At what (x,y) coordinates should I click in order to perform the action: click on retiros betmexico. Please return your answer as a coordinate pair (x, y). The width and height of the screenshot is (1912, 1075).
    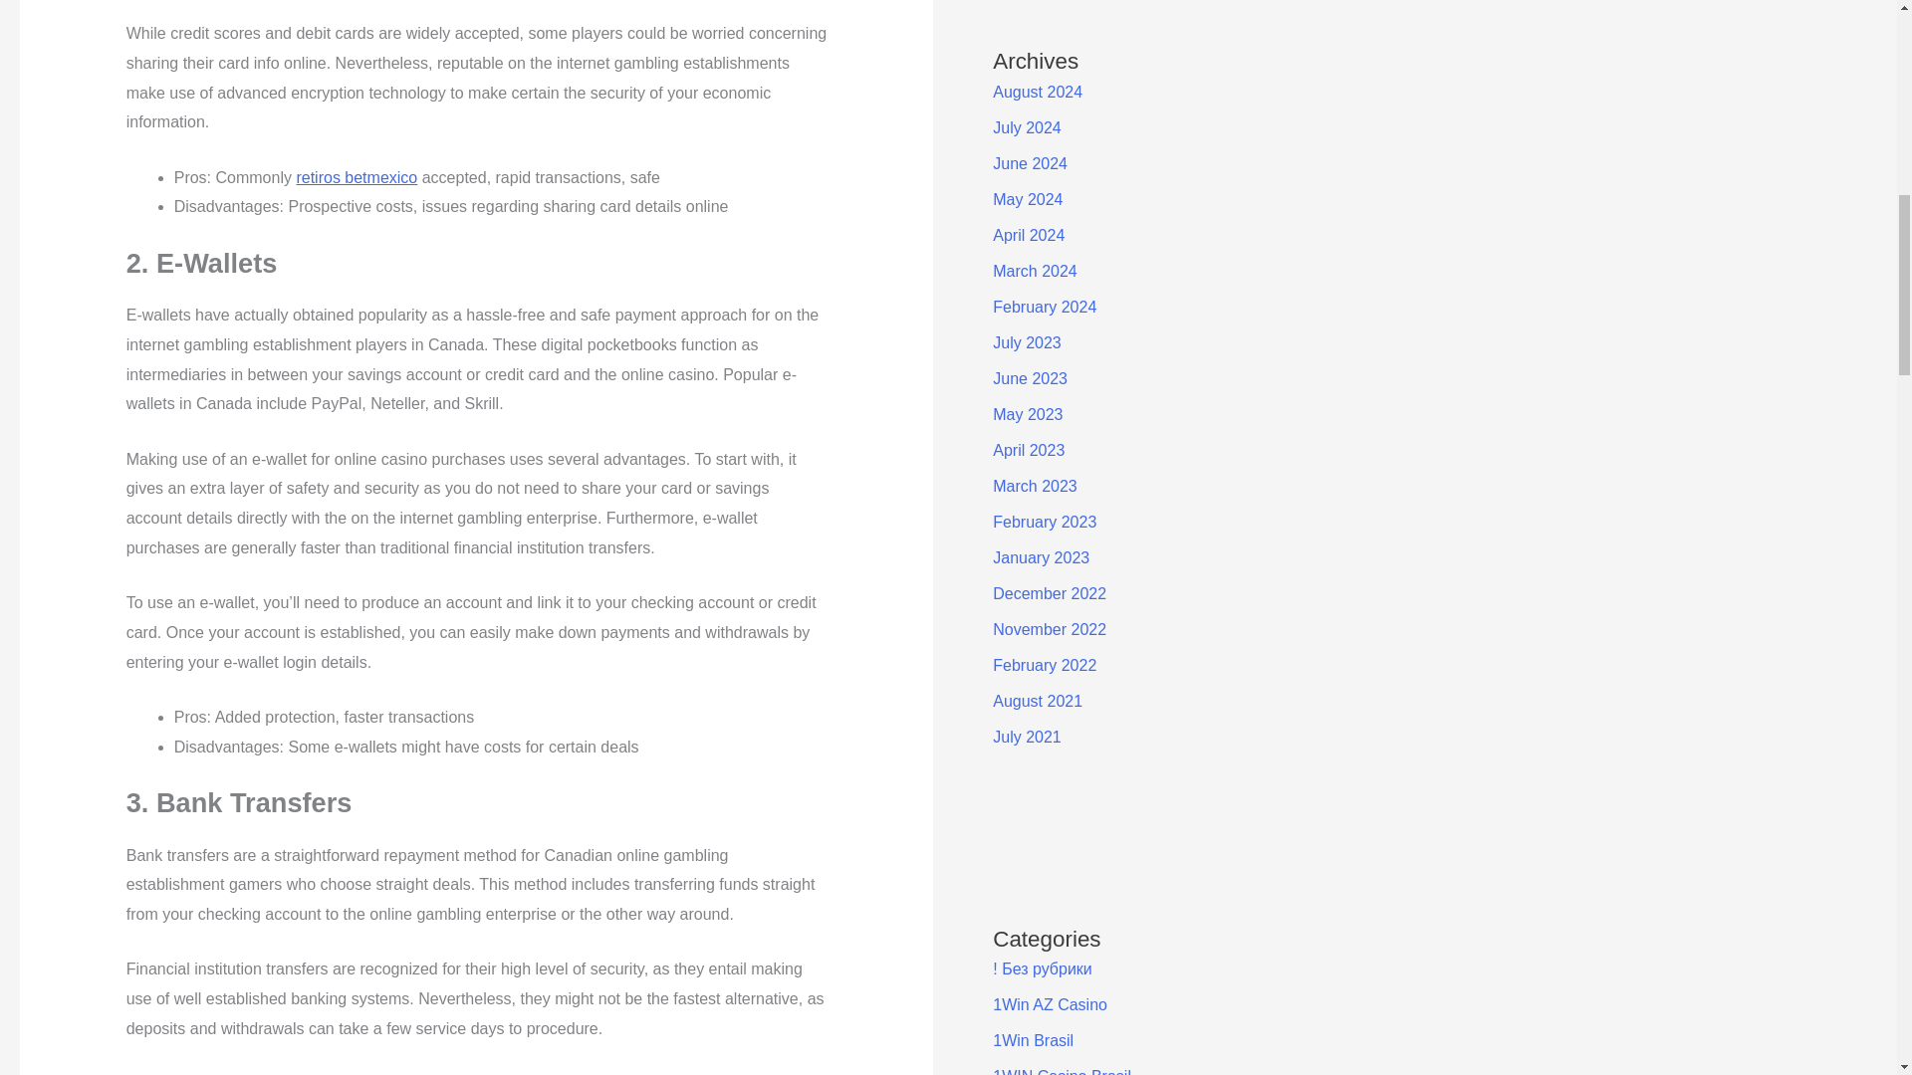
    Looking at the image, I should click on (357, 177).